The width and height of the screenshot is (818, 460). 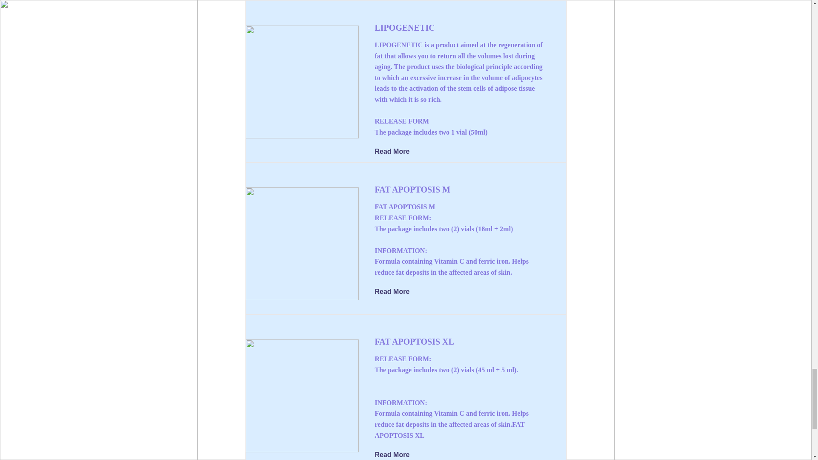 What do you see at coordinates (302, 244) in the screenshot?
I see `fat-apoptosis-M.png` at bounding box center [302, 244].